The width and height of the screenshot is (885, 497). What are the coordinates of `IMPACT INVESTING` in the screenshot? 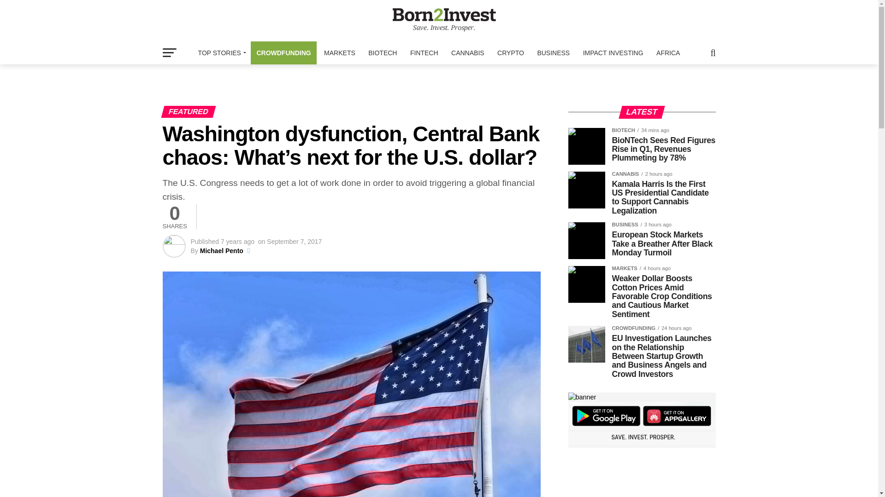 It's located at (613, 52).